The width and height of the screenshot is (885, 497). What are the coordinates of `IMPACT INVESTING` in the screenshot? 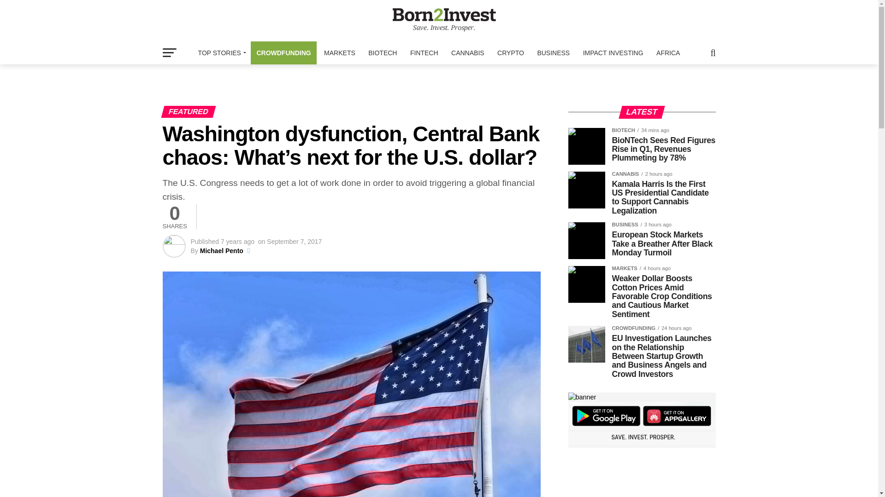 It's located at (613, 52).